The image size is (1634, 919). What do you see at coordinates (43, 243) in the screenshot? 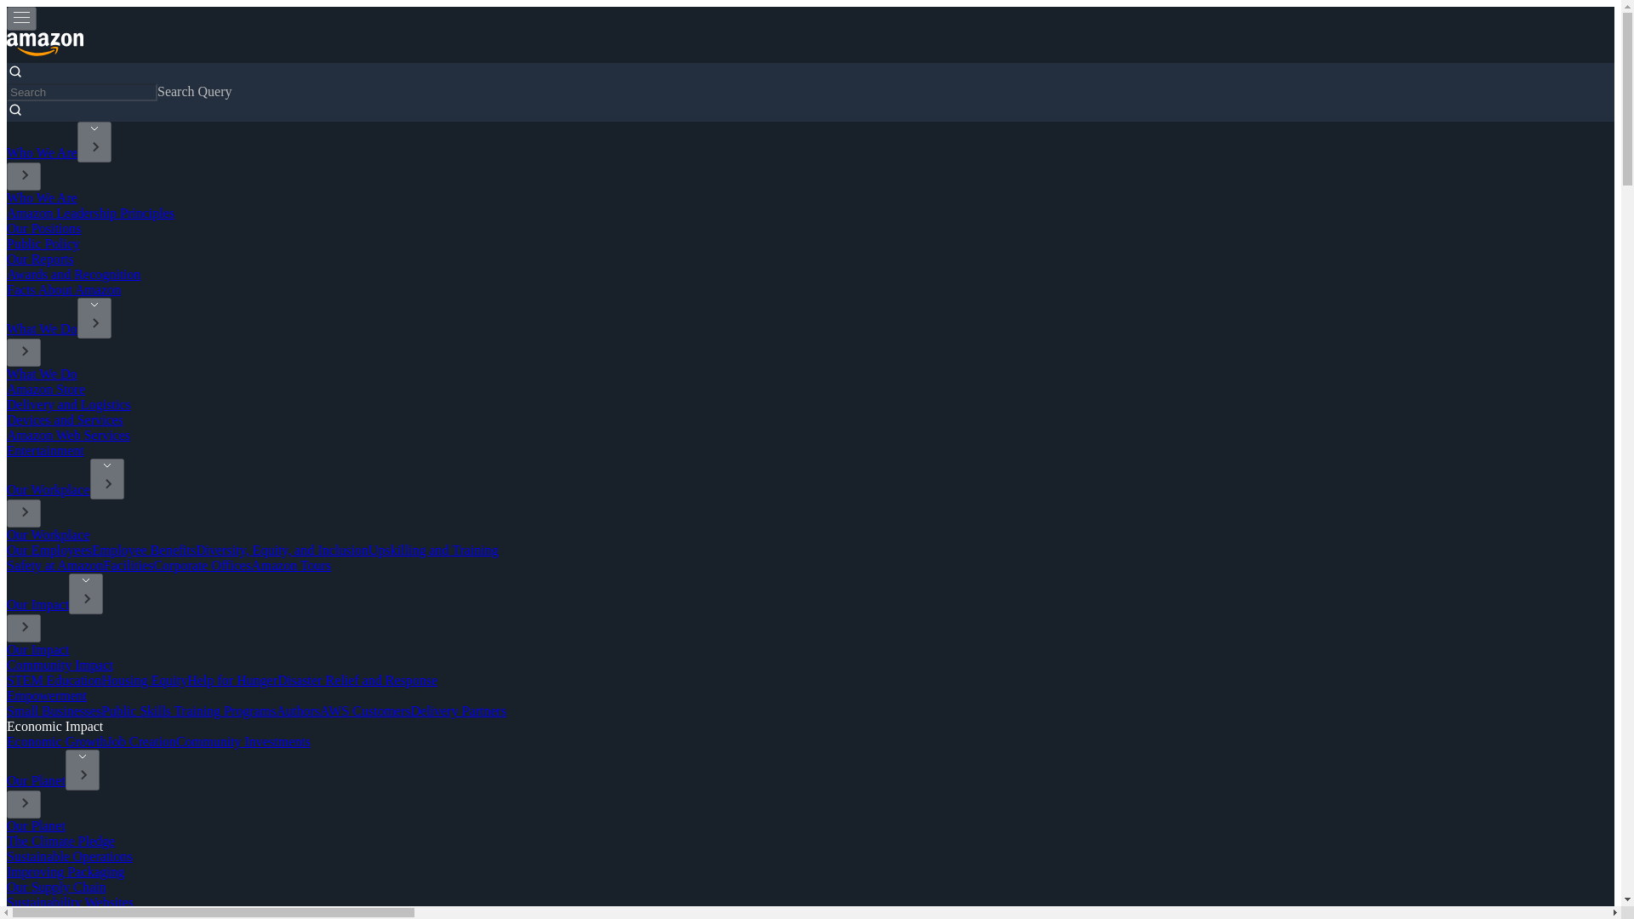
I see `Public Policy` at bounding box center [43, 243].